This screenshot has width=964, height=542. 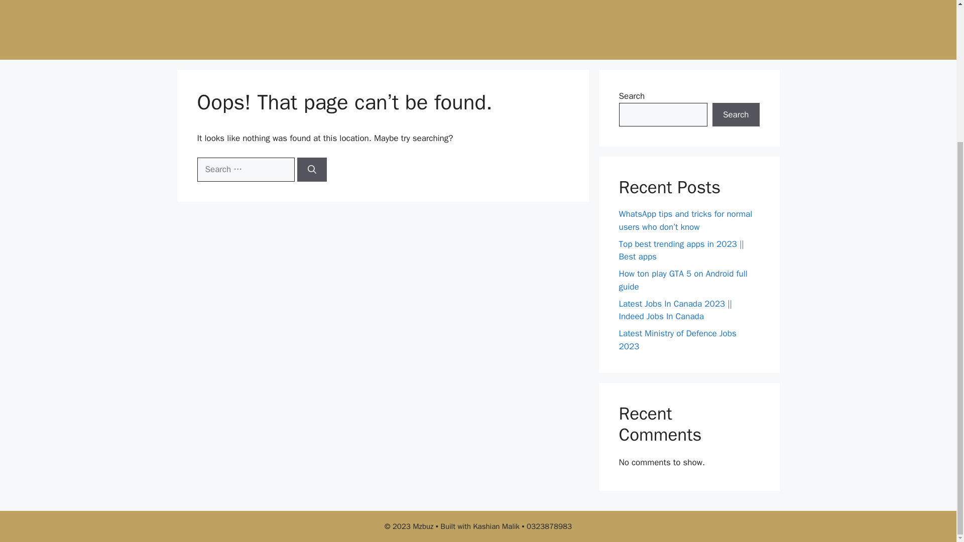 What do you see at coordinates (677, 340) in the screenshot?
I see `Latest Ministry of Defence Jobs 2023` at bounding box center [677, 340].